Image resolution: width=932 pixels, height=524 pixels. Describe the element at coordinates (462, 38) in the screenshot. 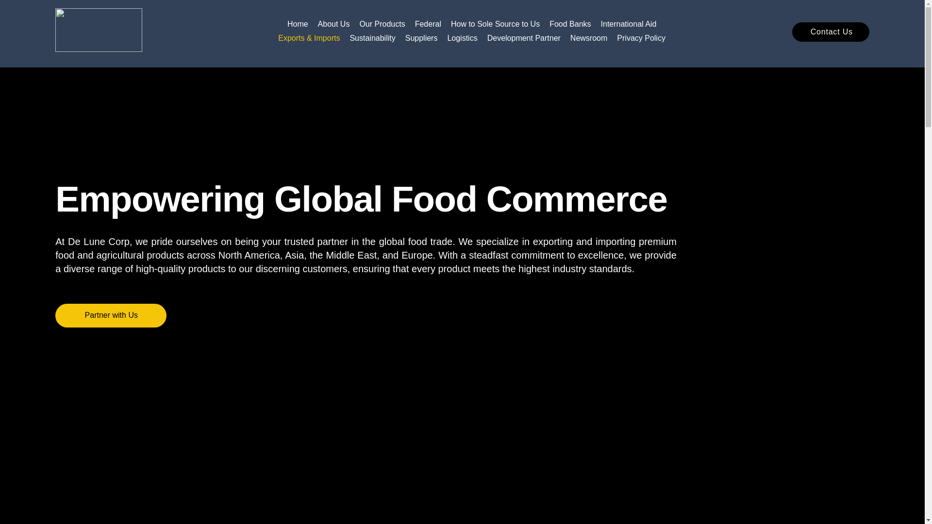

I see `Logistics` at that location.